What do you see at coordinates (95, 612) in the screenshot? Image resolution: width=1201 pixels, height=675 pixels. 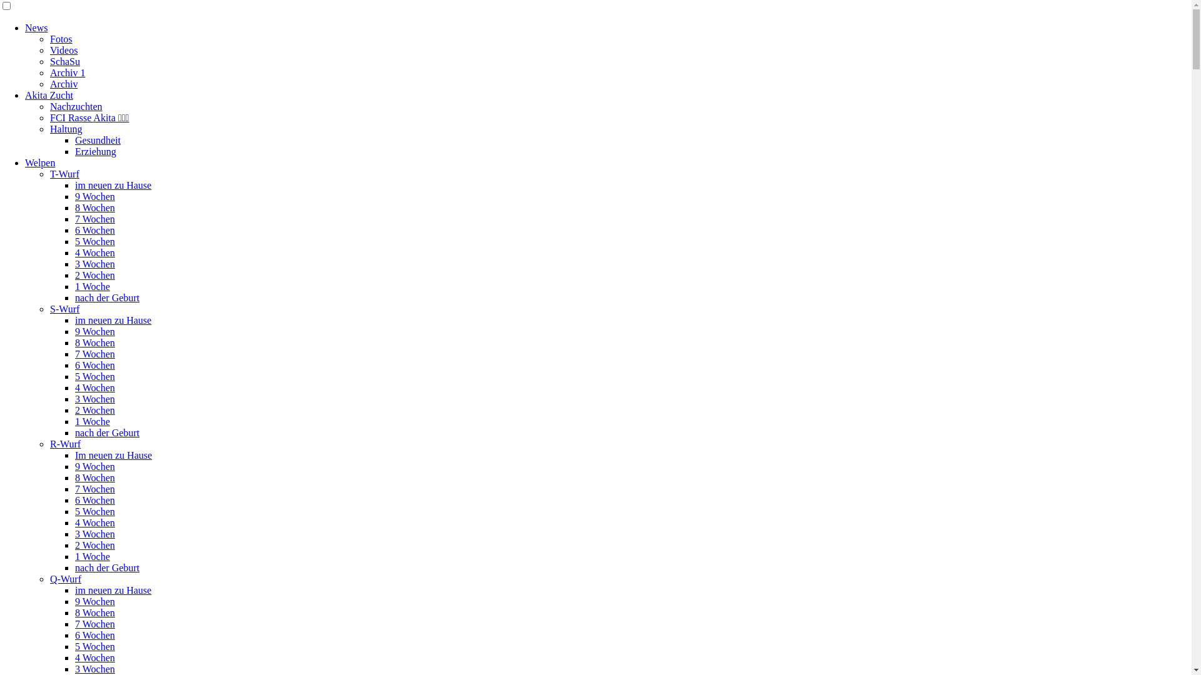 I see `8 Wochen` at bounding box center [95, 612].